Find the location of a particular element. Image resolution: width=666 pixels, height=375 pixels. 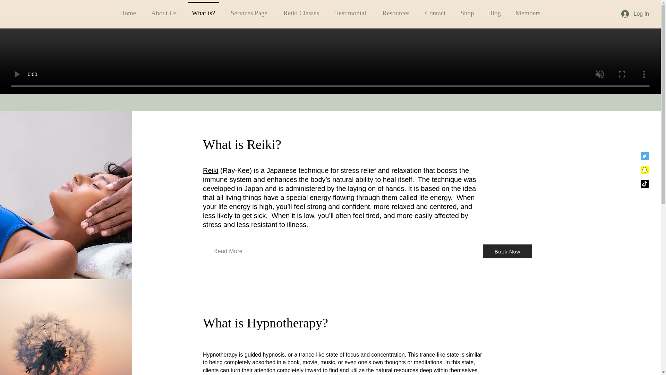

Read More is located at coordinates (228, 251).